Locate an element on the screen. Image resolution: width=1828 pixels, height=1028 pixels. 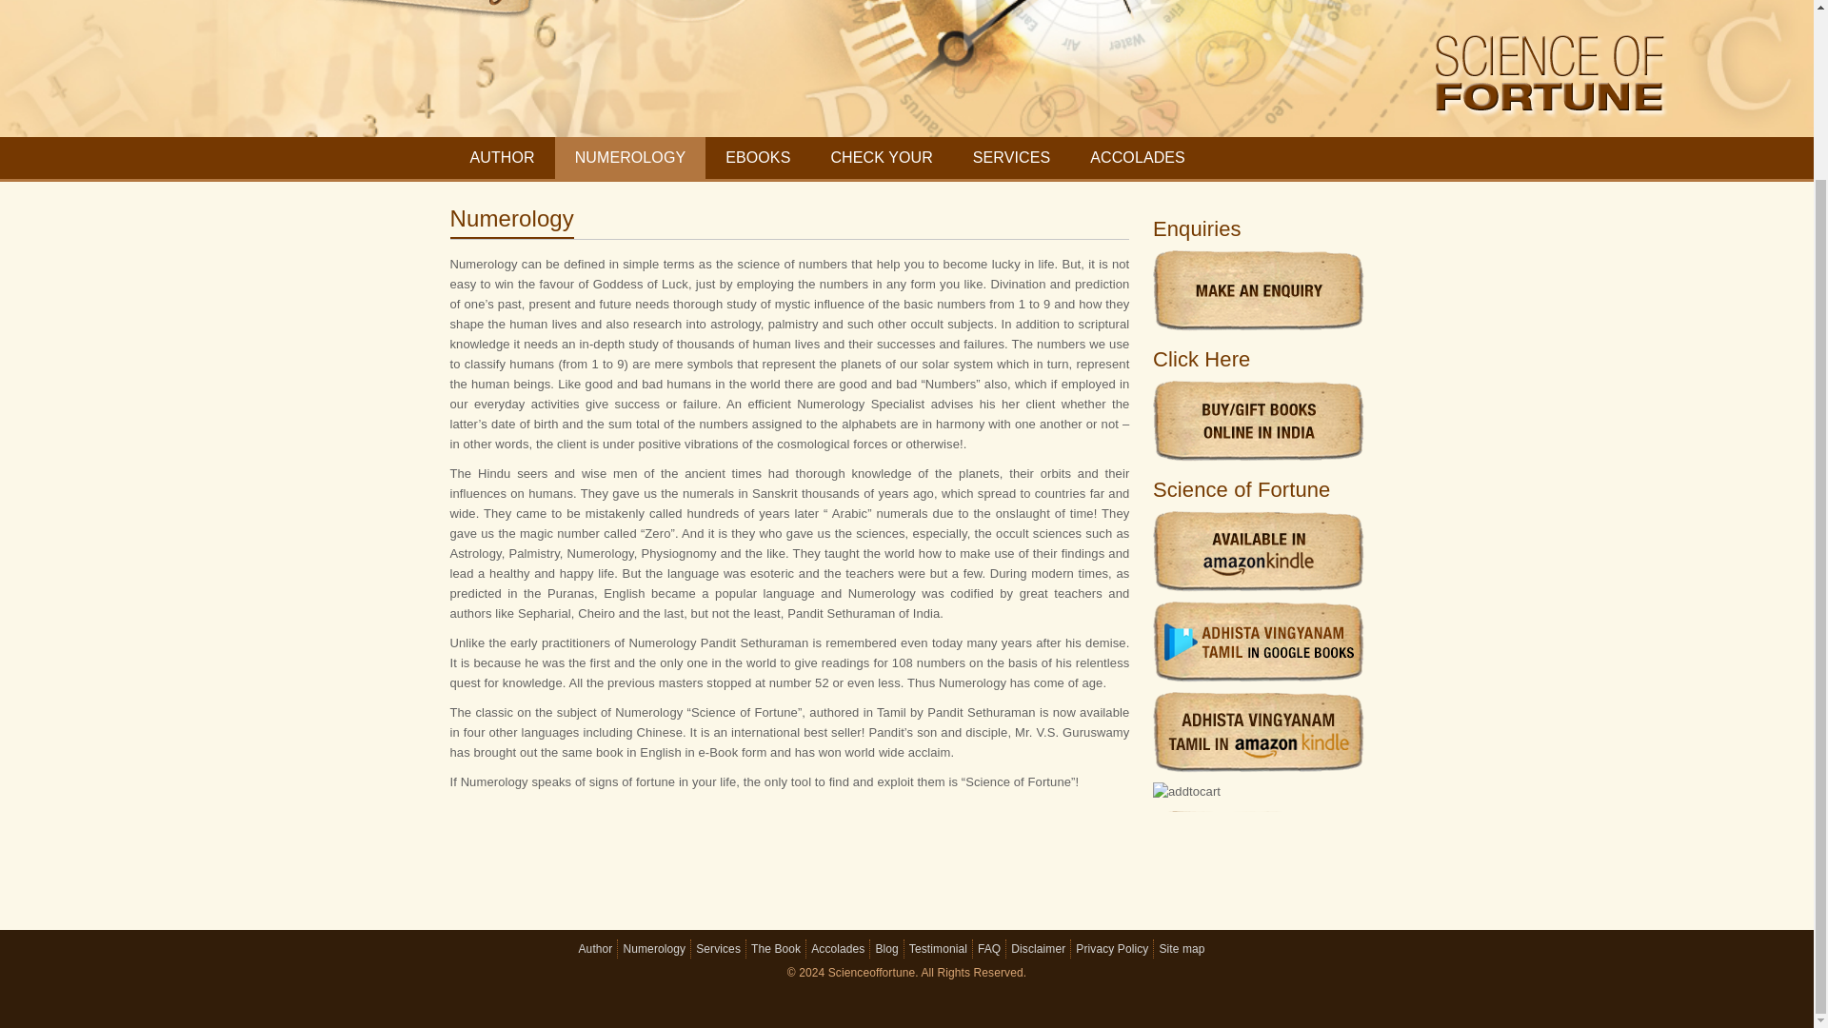
CHECK YOUR is located at coordinates (881, 157).